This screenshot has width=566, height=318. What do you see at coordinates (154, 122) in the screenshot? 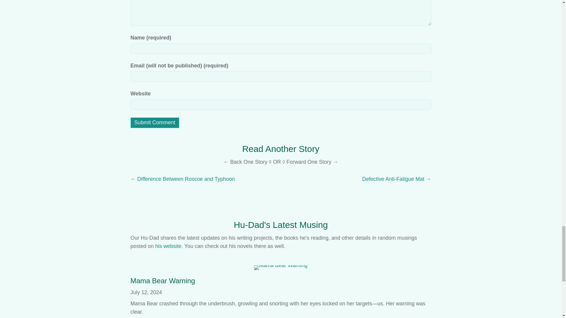
I see `Submit Comment` at bounding box center [154, 122].